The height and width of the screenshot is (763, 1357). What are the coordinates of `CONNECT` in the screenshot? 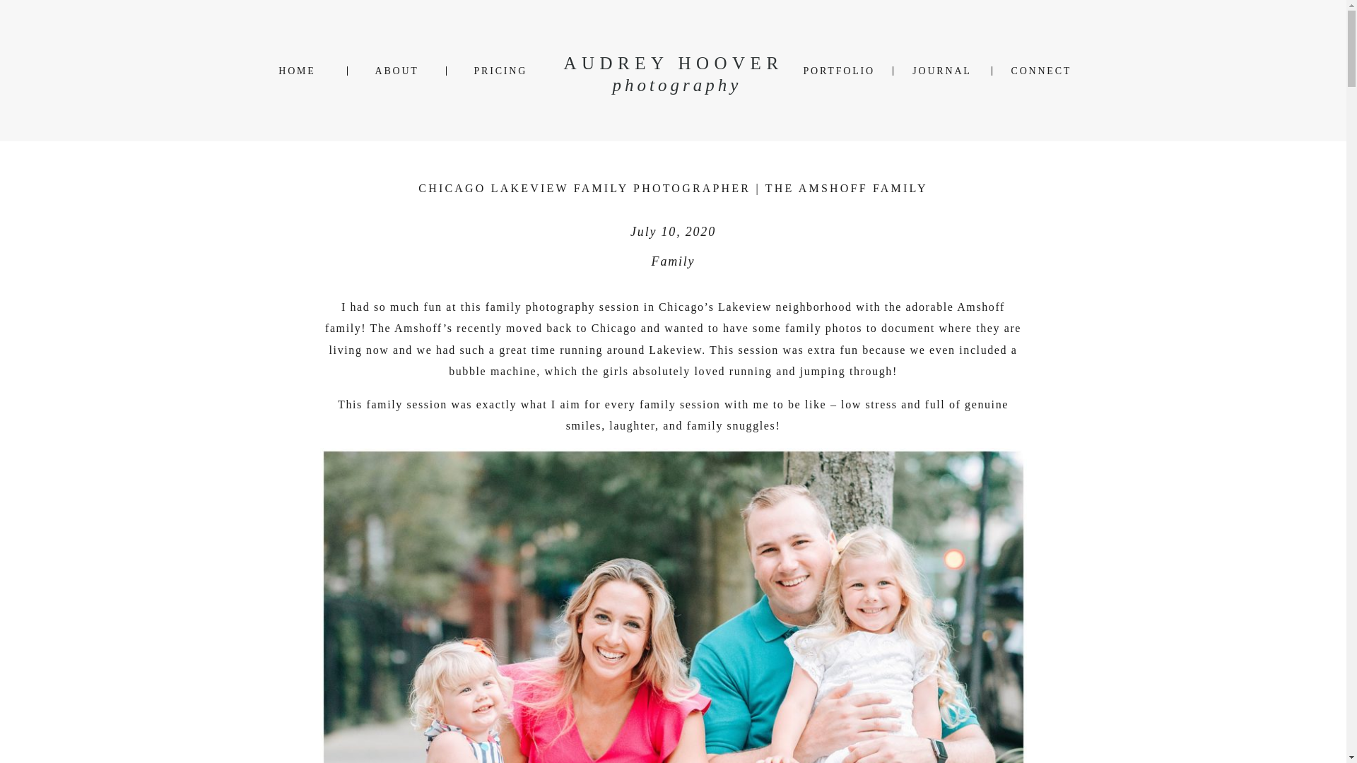 It's located at (1040, 71).